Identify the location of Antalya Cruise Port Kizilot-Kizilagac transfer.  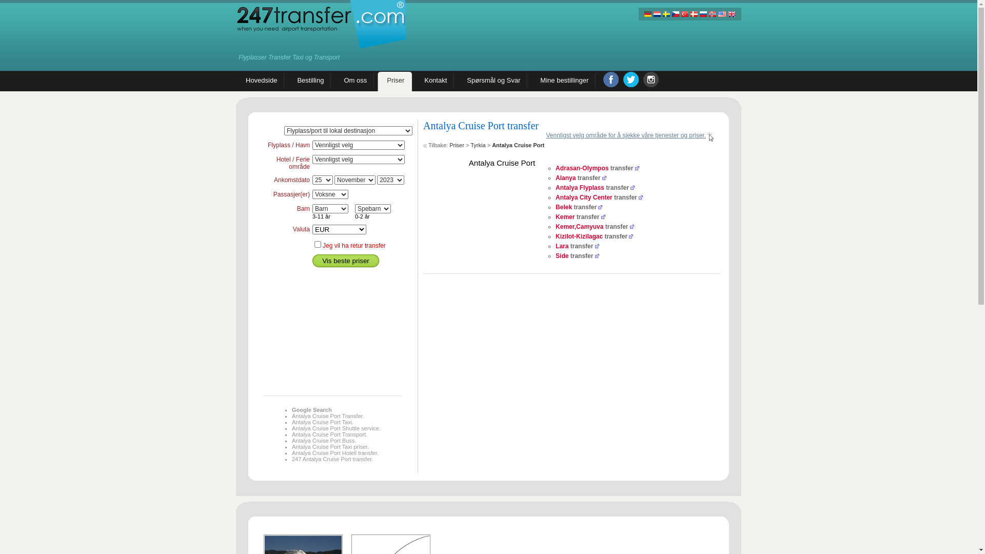
(631, 236).